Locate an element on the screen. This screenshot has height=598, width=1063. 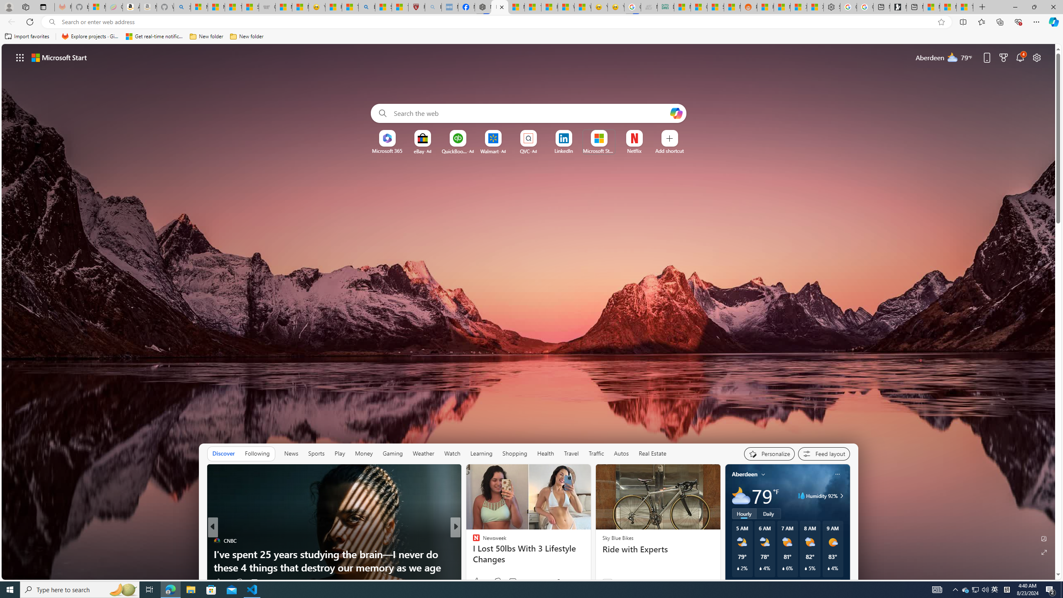
5k Like is located at coordinates (479, 581).